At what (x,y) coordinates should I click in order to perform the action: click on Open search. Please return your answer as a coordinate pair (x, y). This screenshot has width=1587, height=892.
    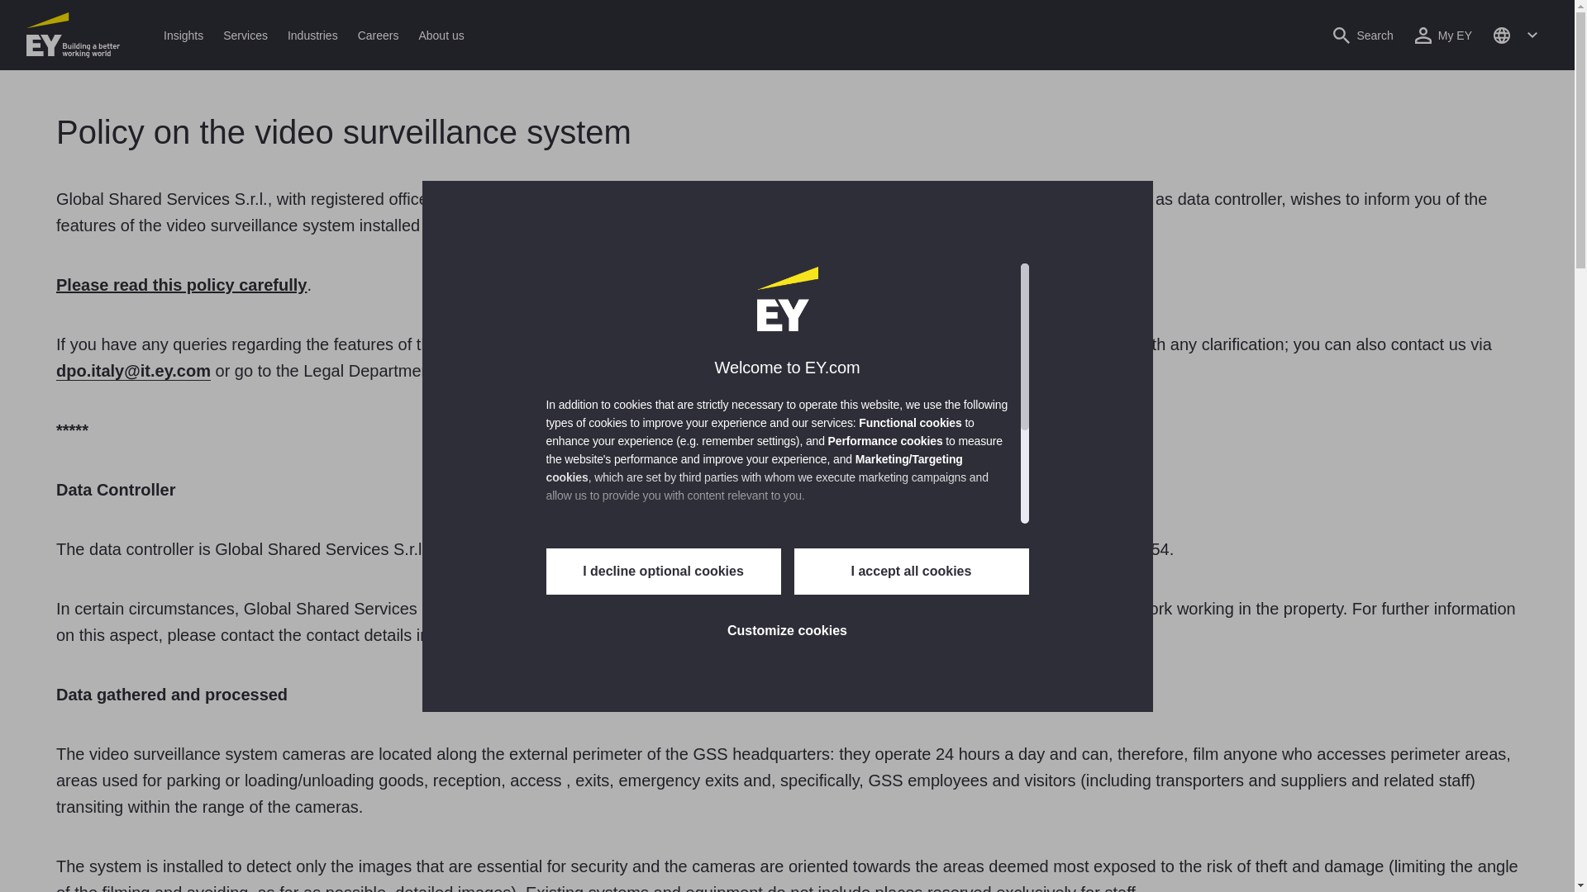
    Looking at the image, I should click on (1362, 35).